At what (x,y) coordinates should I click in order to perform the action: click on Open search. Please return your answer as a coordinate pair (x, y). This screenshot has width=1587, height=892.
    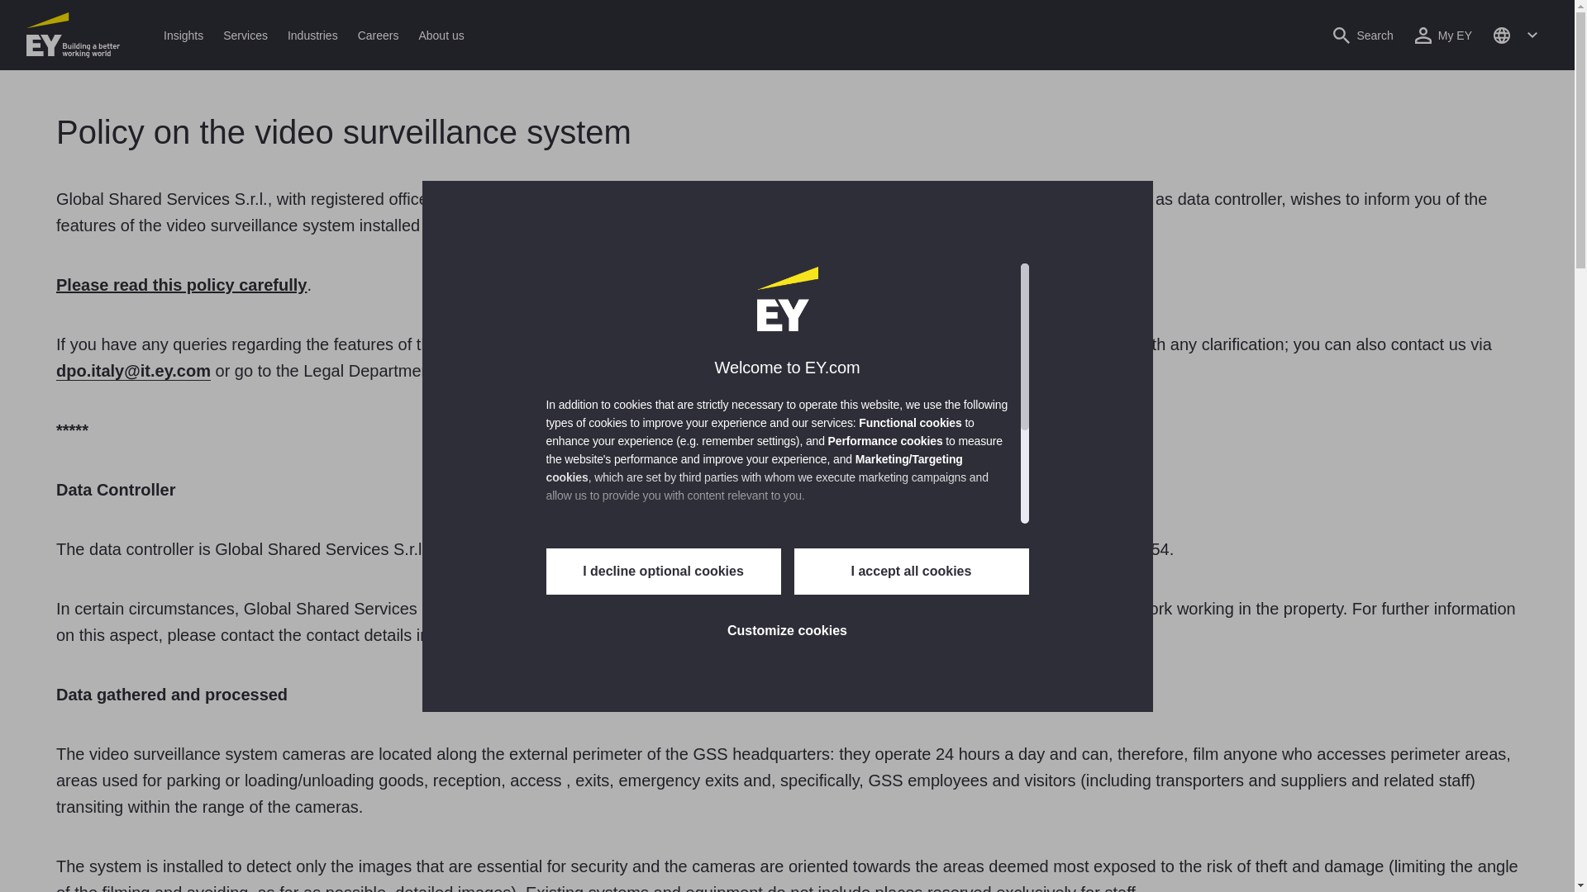
    Looking at the image, I should click on (1362, 35).